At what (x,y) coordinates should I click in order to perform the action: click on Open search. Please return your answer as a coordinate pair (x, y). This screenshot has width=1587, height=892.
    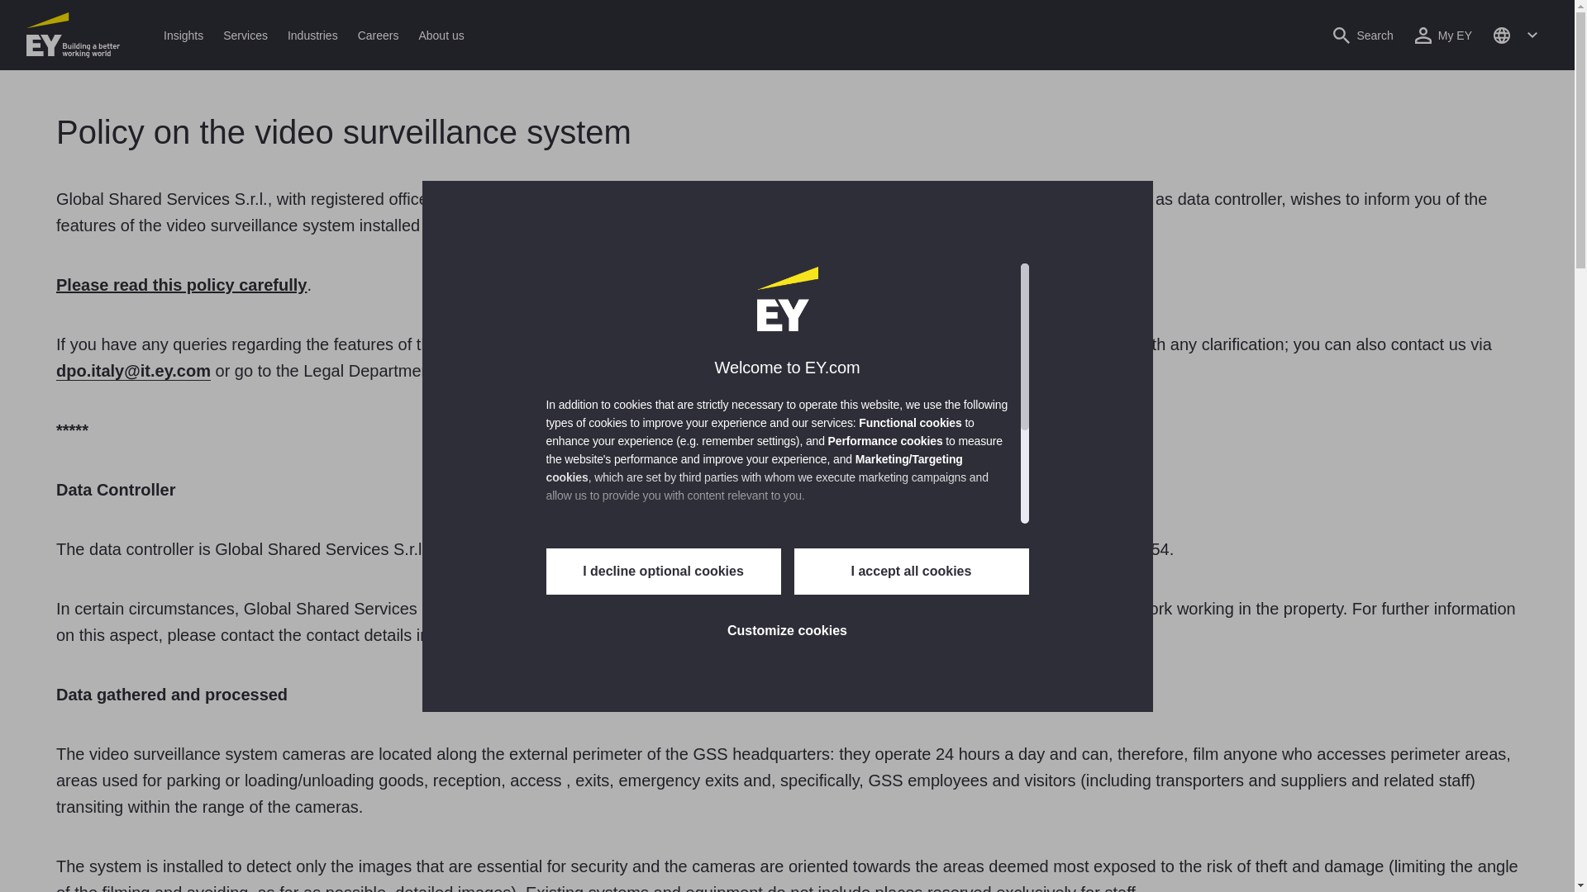
    Looking at the image, I should click on (1362, 35).